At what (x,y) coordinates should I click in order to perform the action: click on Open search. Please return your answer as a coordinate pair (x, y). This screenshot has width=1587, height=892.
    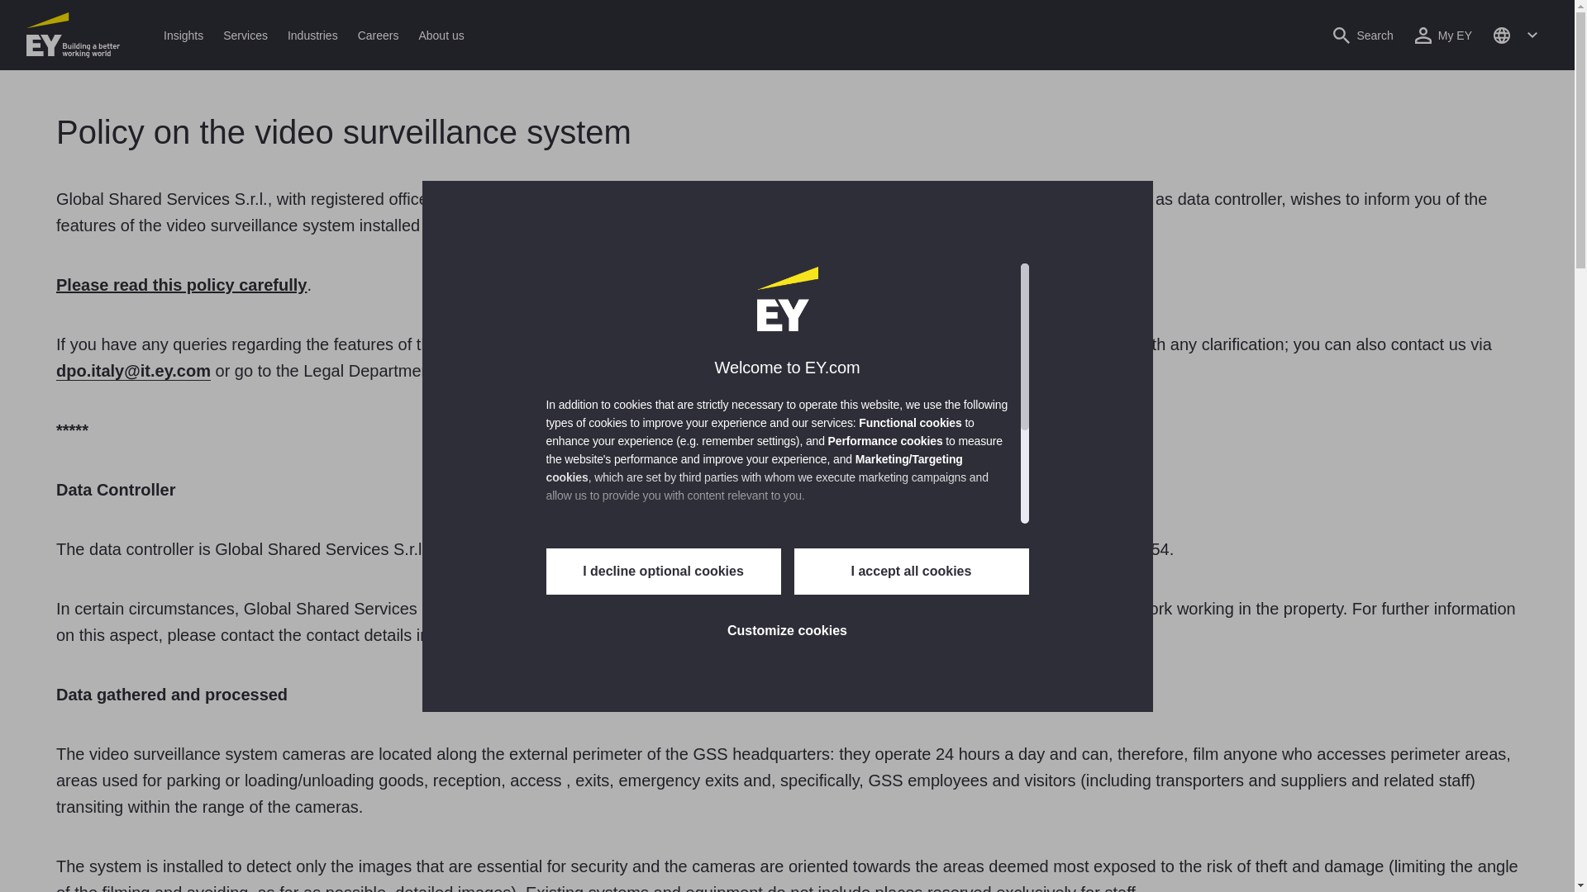
    Looking at the image, I should click on (1362, 35).